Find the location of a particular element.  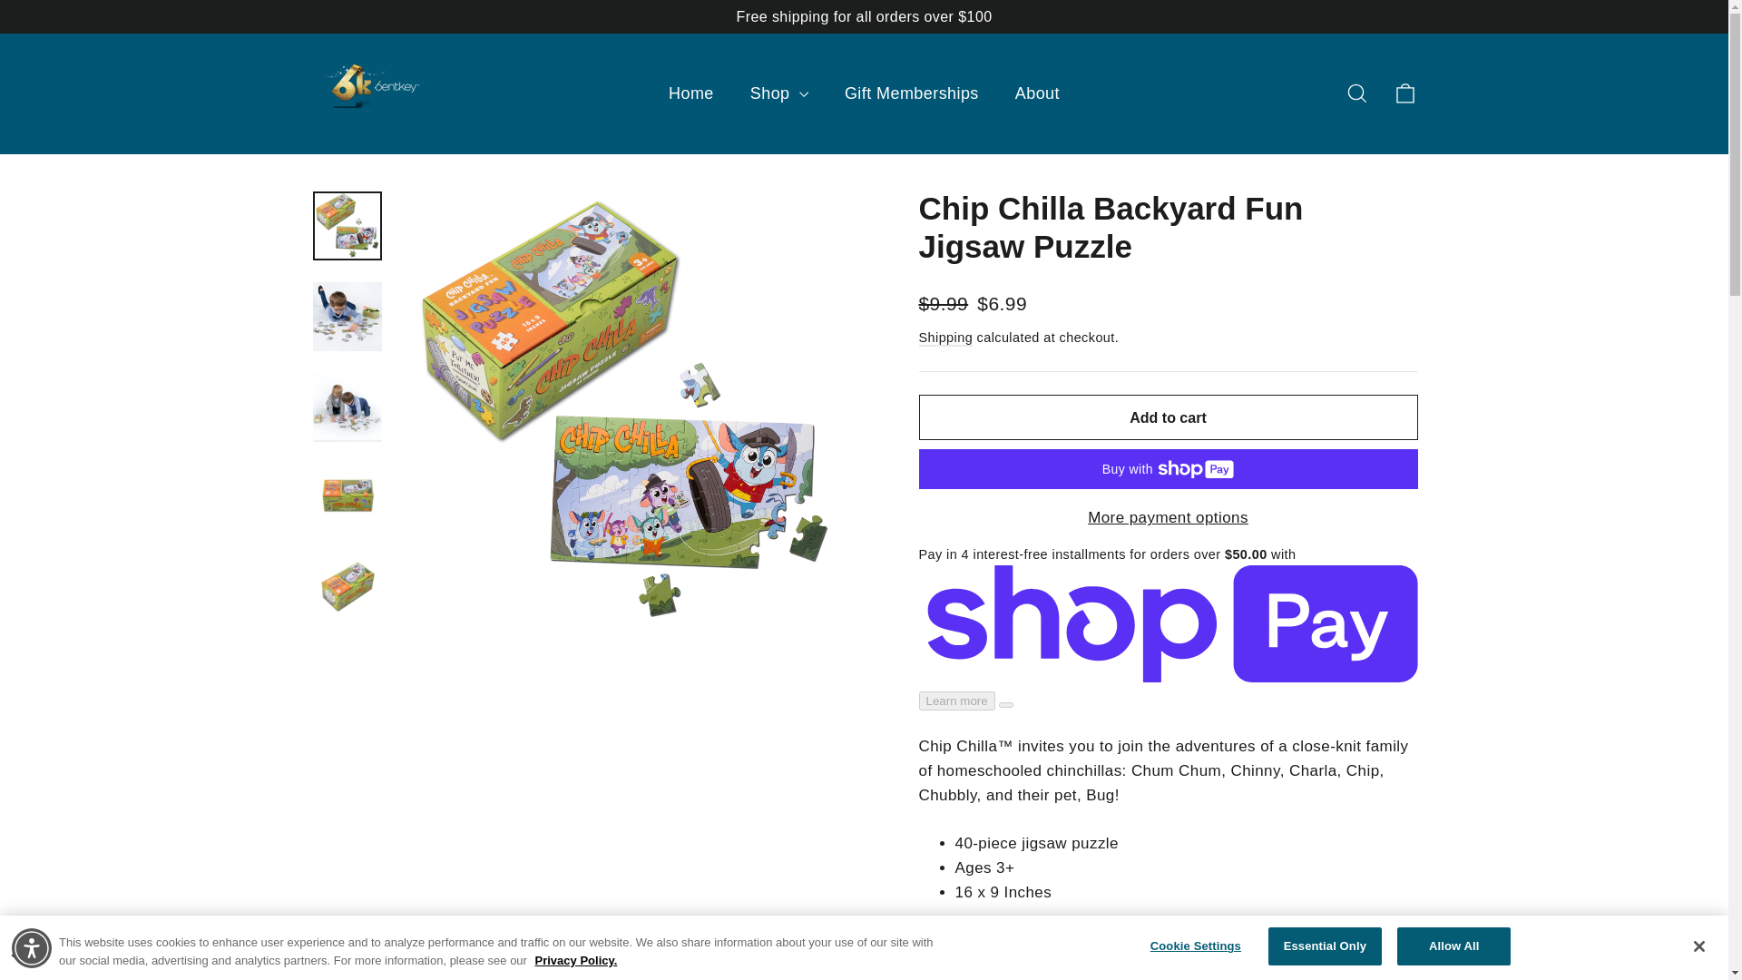

icon-bag-minimal is located at coordinates (1357, 93).